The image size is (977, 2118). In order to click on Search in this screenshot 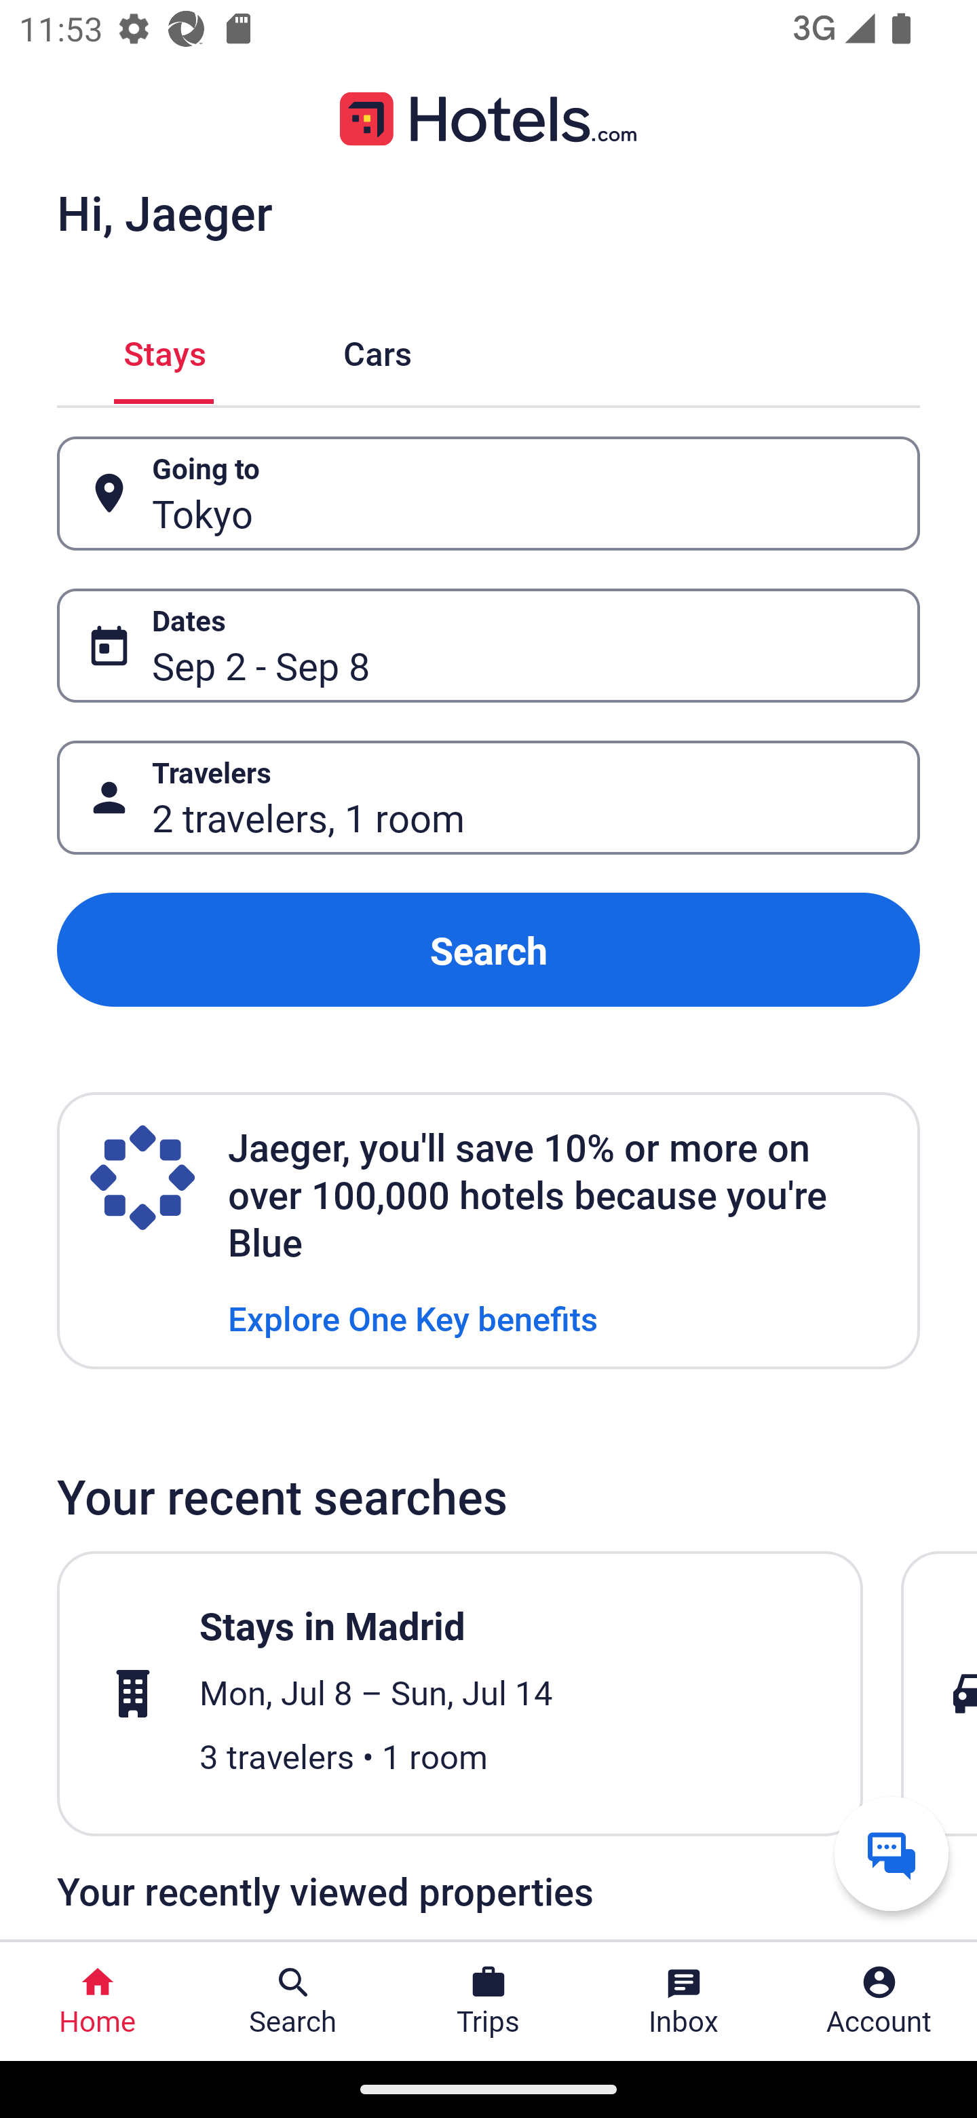, I will do `click(488, 949)`.